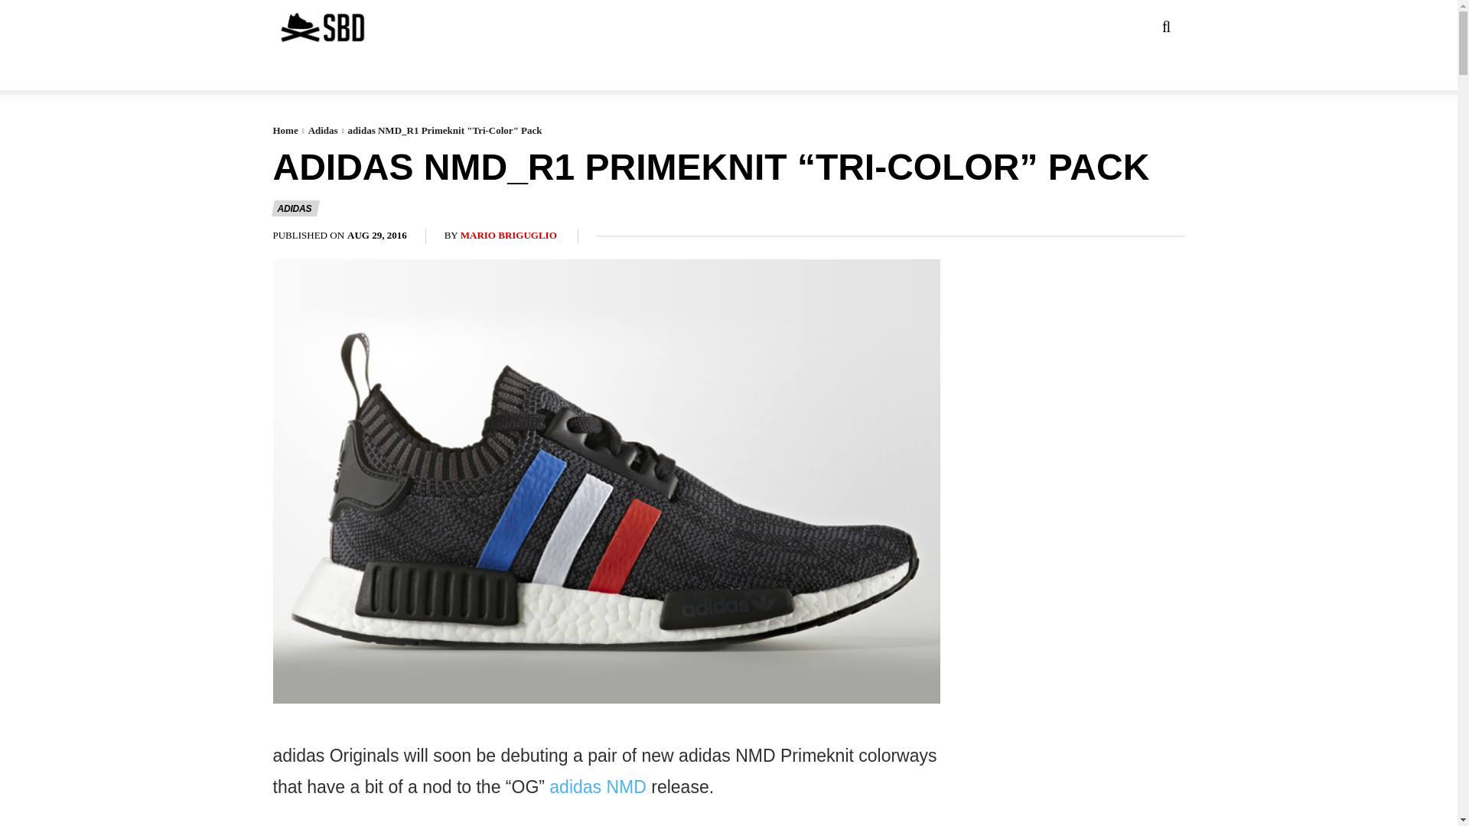 The width and height of the screenshot is (1469, 826). What do you see at coordinates (292, 28) in the screenshot?
I see `Sneaker News and Release Dates` at bounding box center [292, 28].